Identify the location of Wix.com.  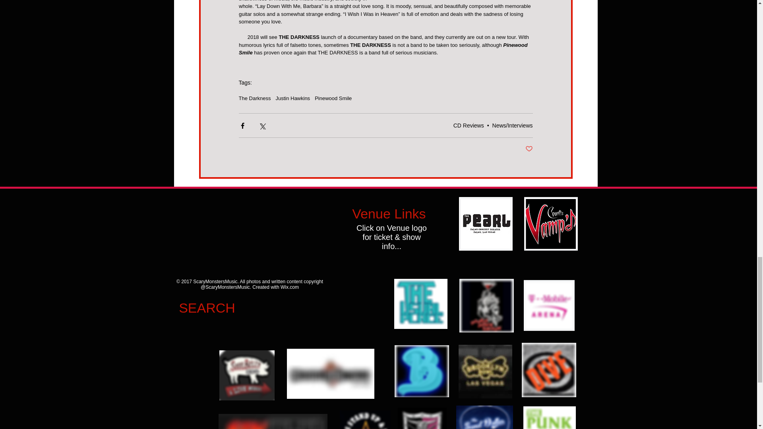
(290, 287).